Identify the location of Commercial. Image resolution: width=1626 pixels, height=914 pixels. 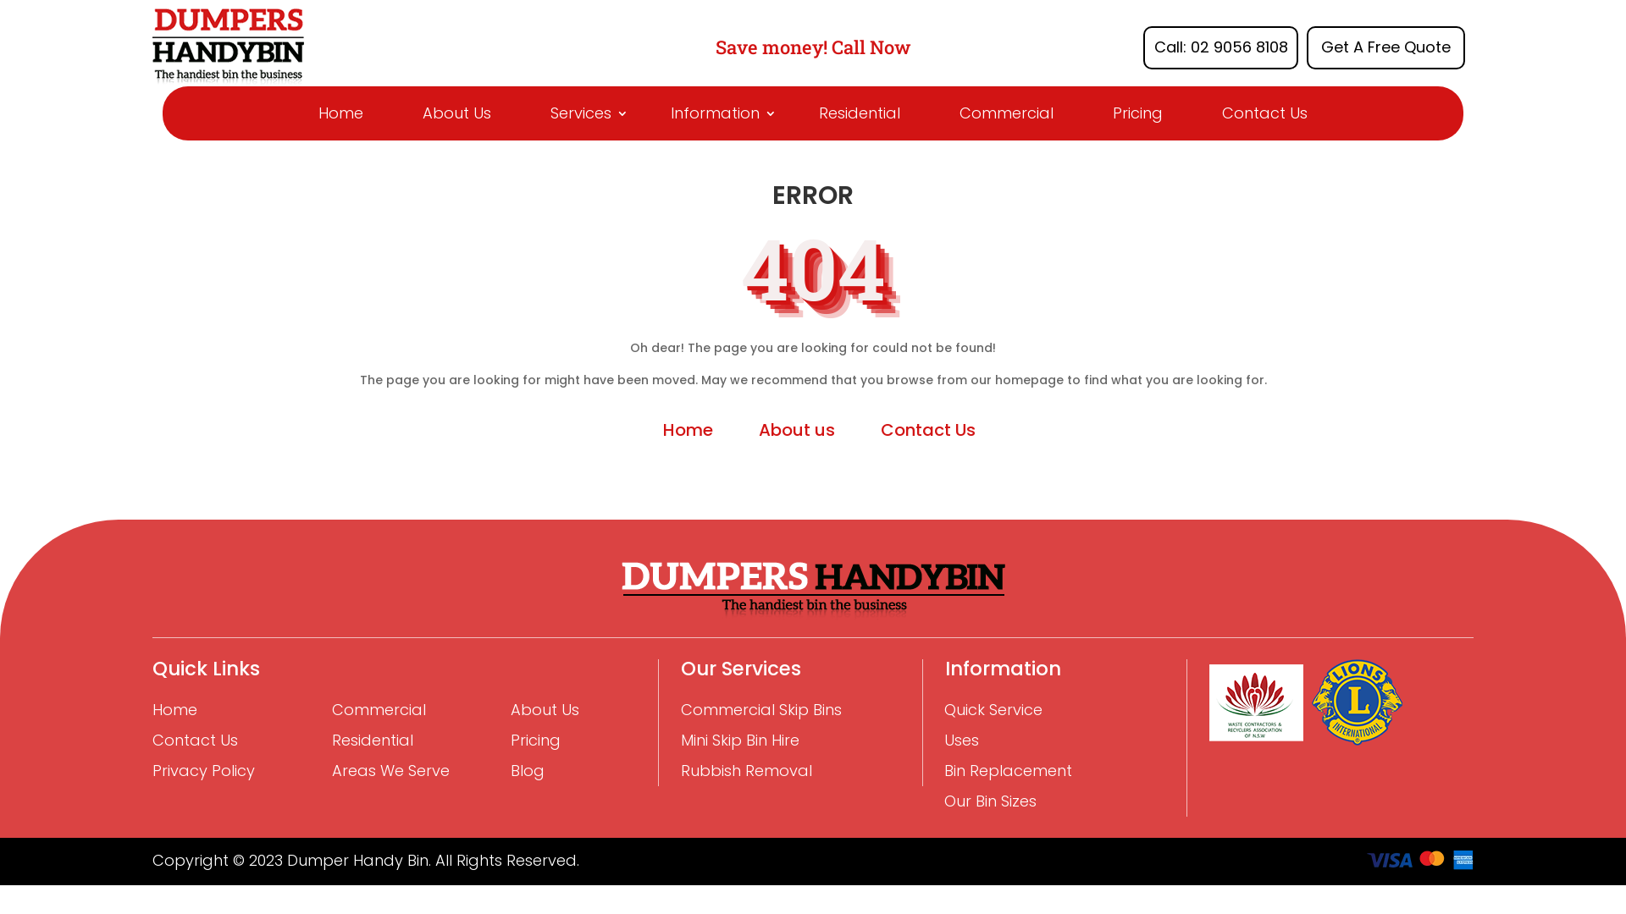
(1006, 113).